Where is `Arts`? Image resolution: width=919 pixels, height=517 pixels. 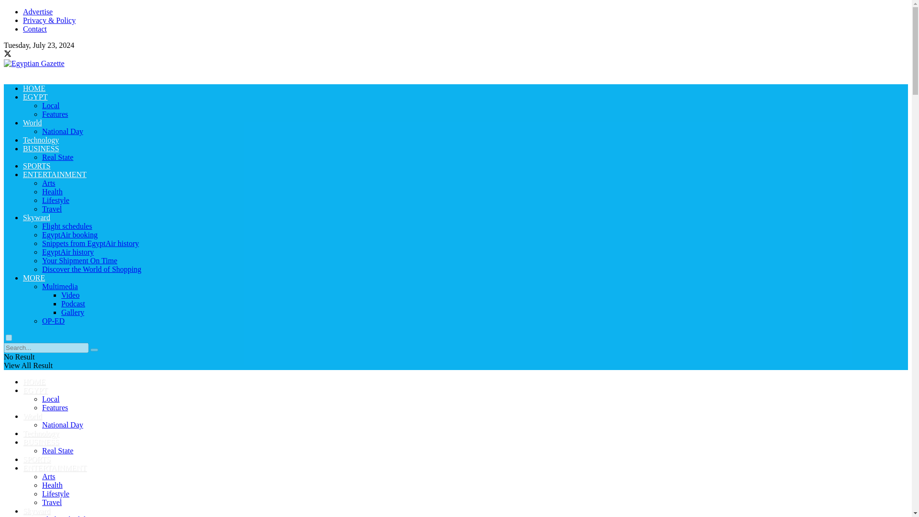
Arts is located at coordinates (49, 183).